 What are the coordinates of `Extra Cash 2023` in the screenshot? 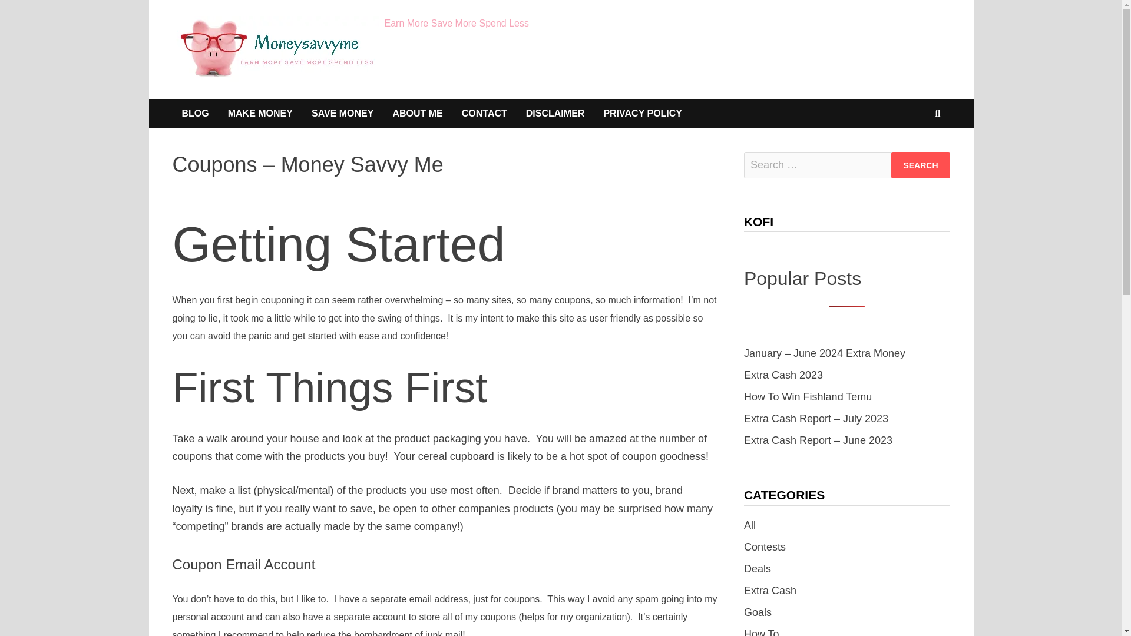 It's located at (783, 375).